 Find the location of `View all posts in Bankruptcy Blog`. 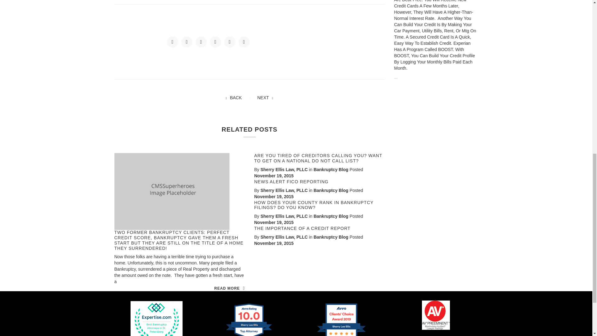

View all posts in Bankruptcy Blog is located at coordinates (331, 237).